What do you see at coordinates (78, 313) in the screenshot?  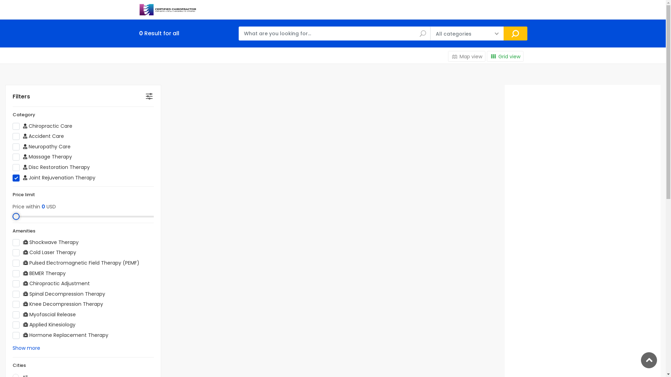 I see `myofascial-release` at bounding box center [78, 313].